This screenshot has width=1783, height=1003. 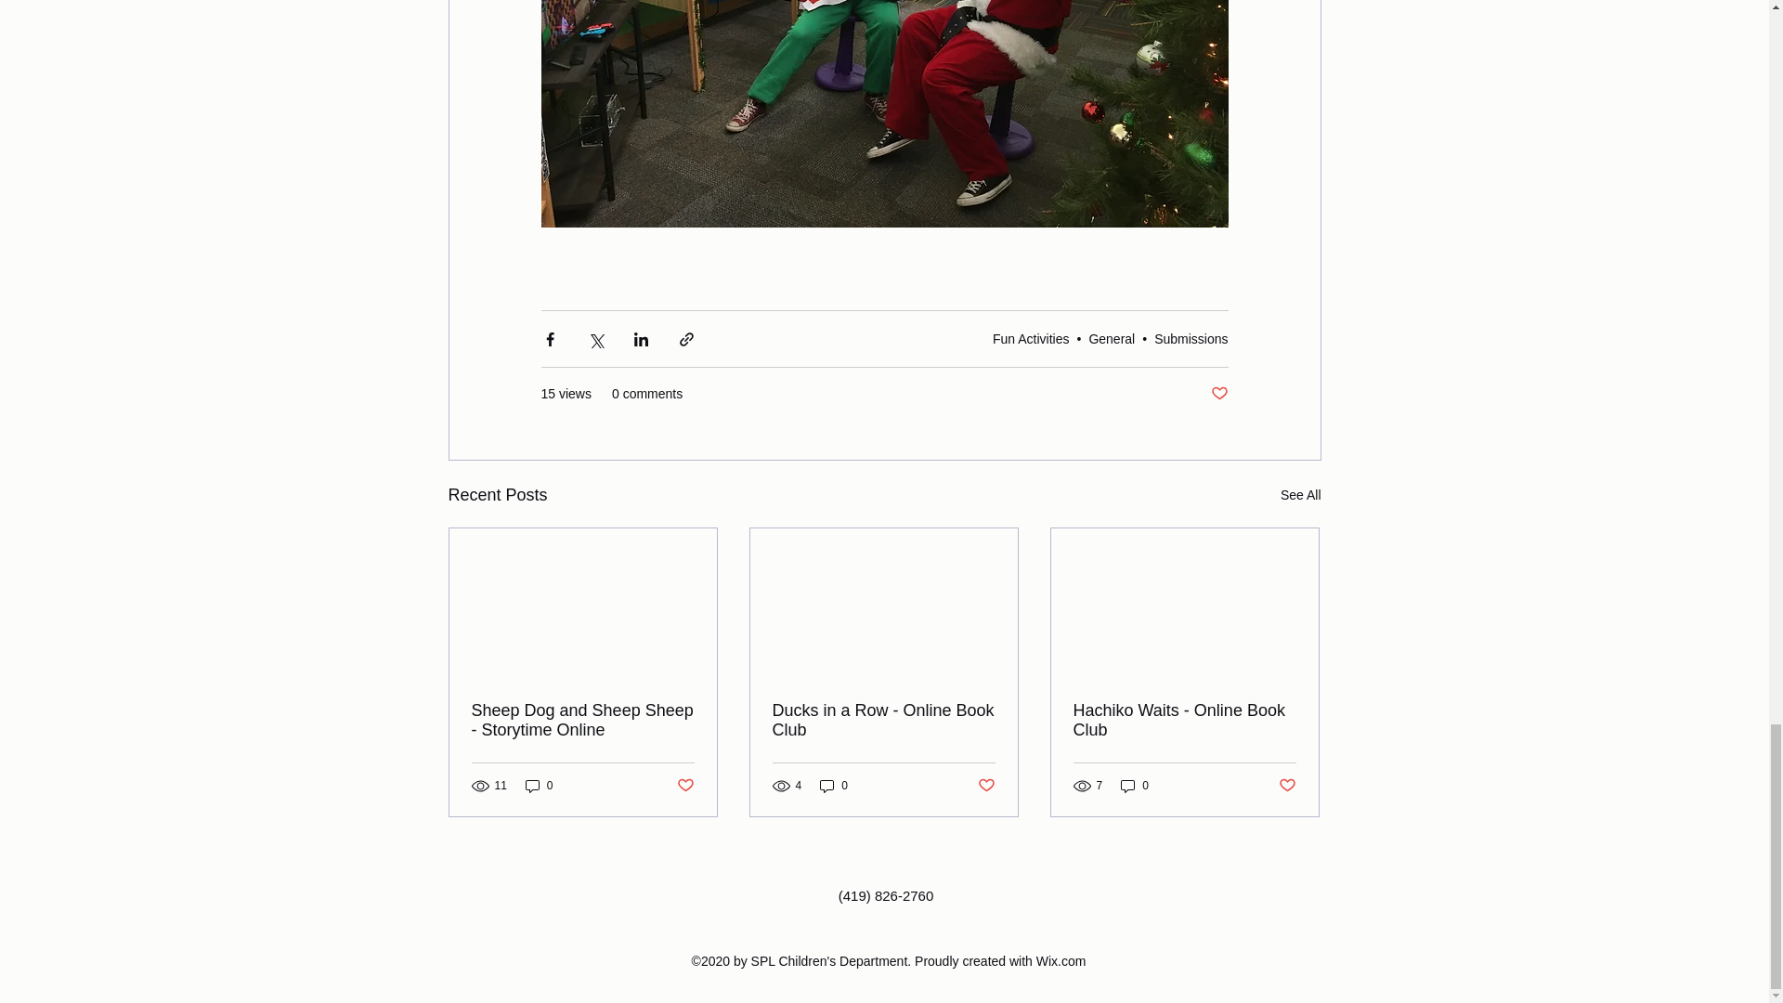 I want to click on General, so click(x=1111, y=338).